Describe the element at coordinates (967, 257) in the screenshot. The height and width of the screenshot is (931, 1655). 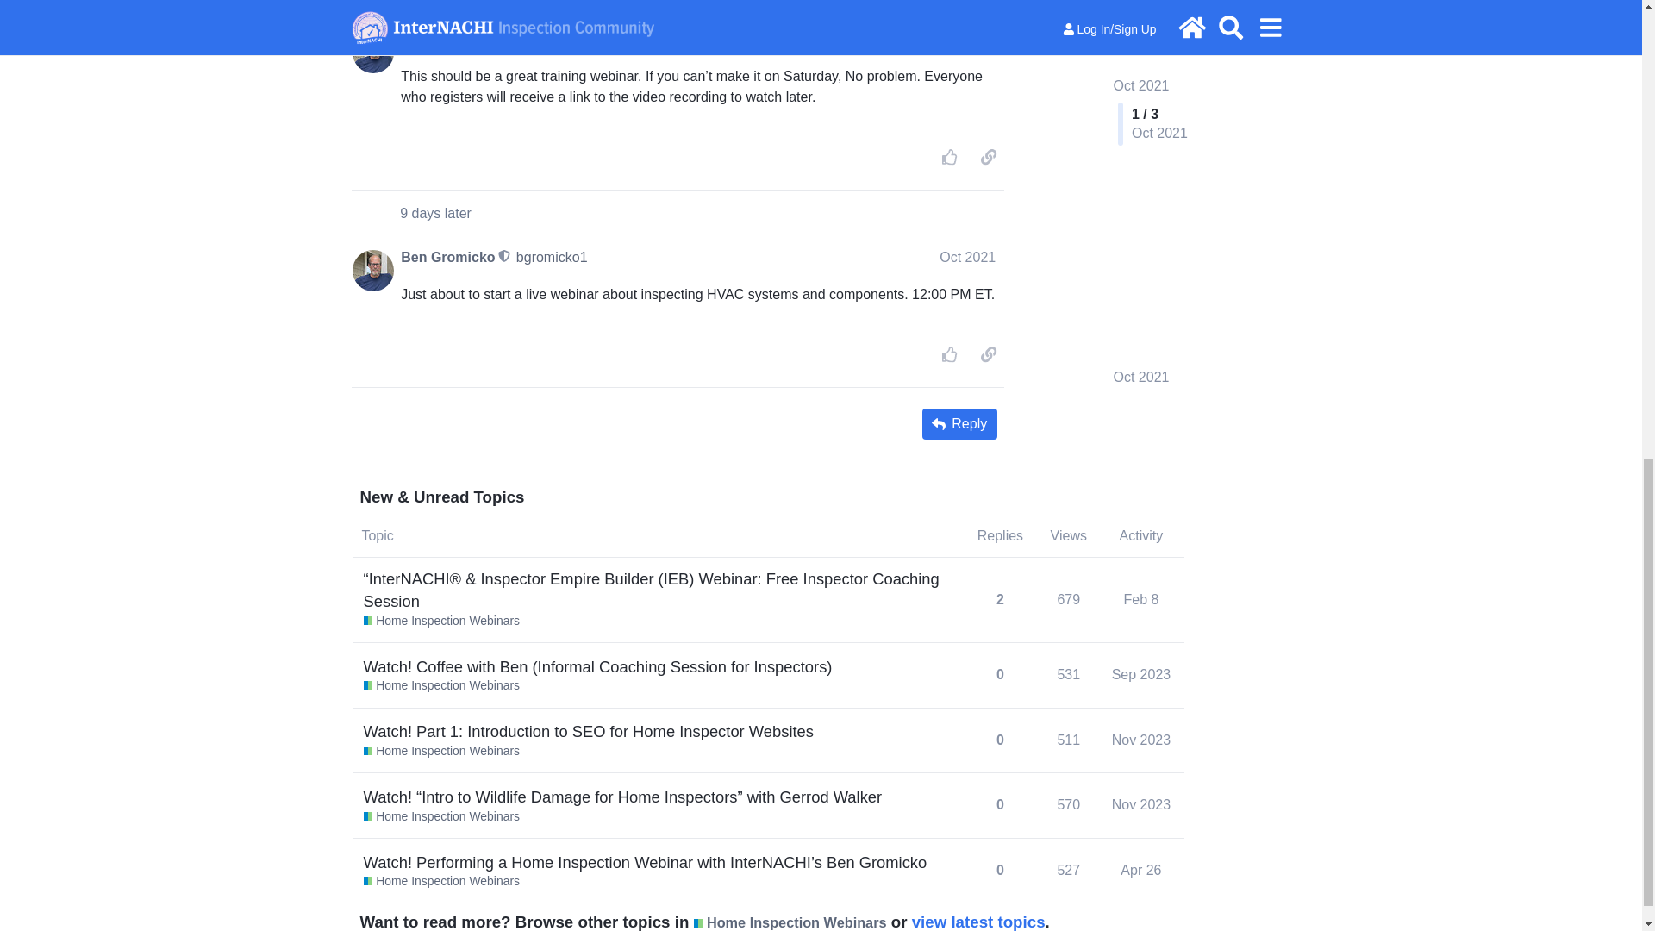
I see `Oct 2021` at that location.